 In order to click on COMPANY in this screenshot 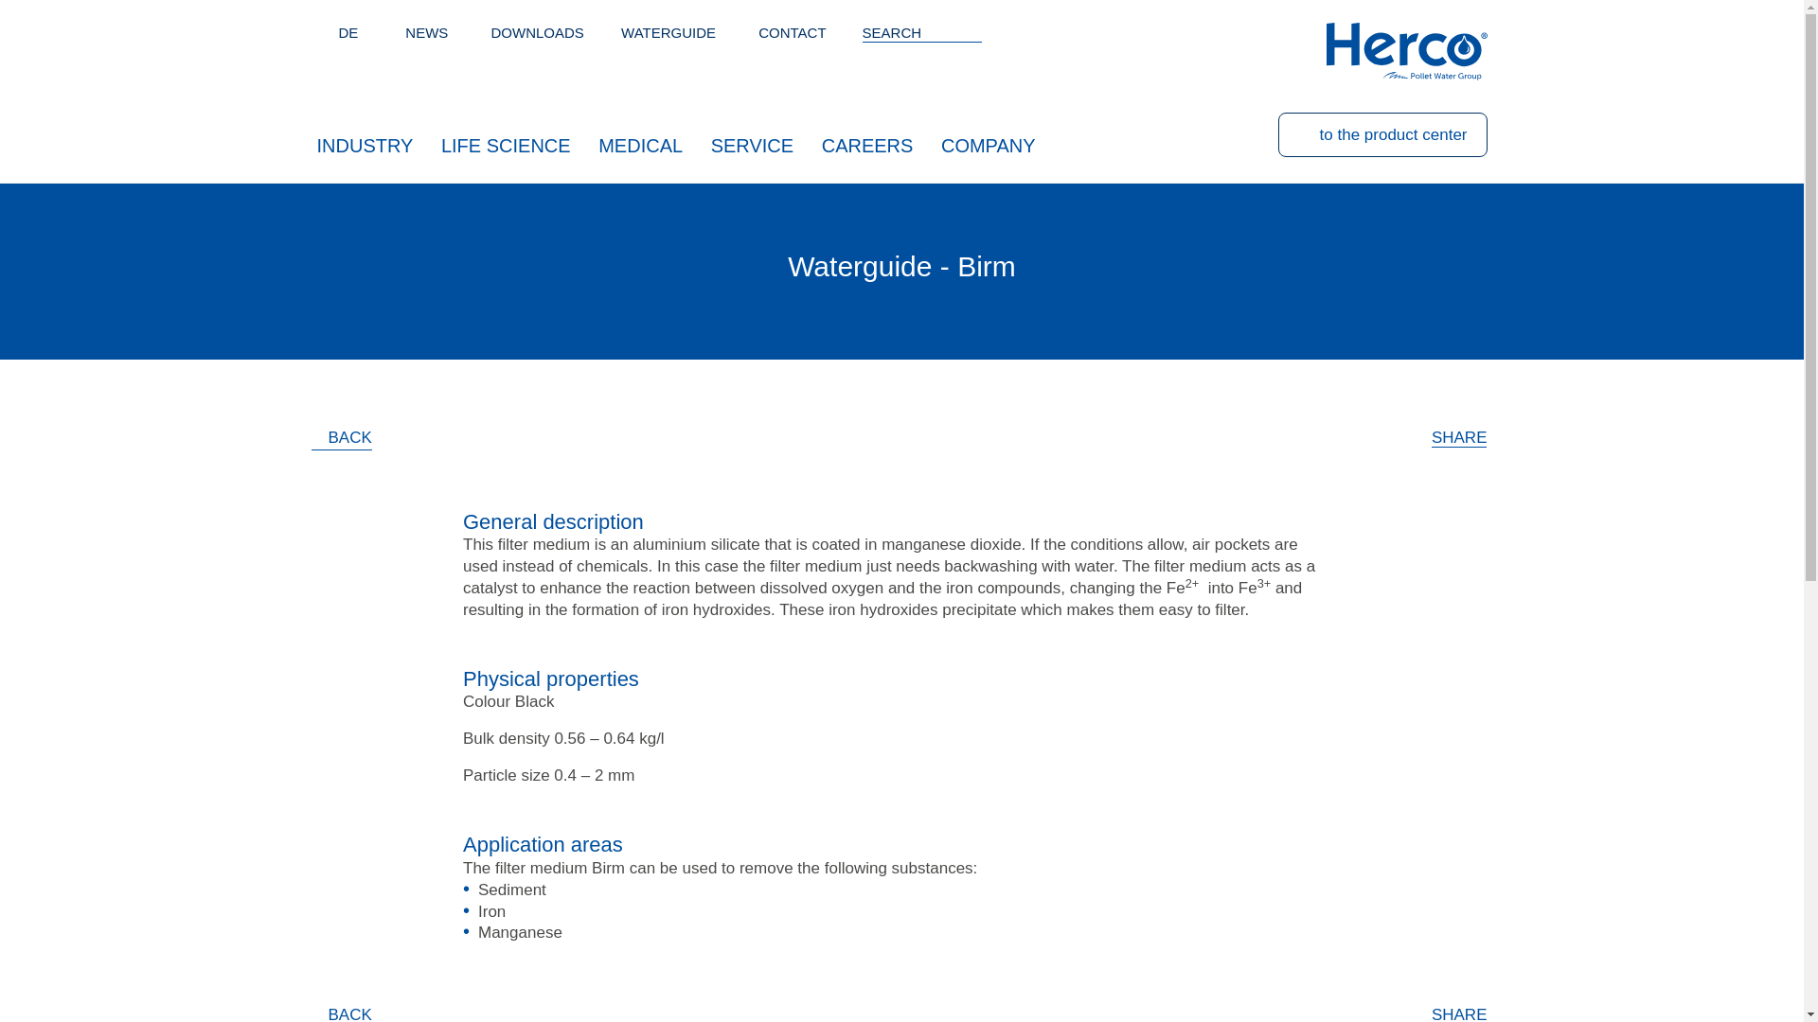, I will do `click(989, 144)`.